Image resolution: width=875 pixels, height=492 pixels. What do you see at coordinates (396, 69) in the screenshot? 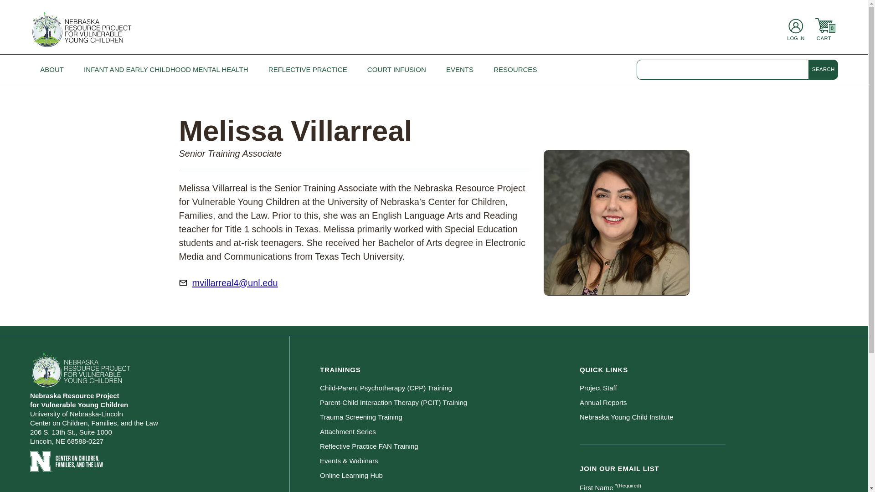
I see `COURT INFUSION` at bounding box center [396, 69].